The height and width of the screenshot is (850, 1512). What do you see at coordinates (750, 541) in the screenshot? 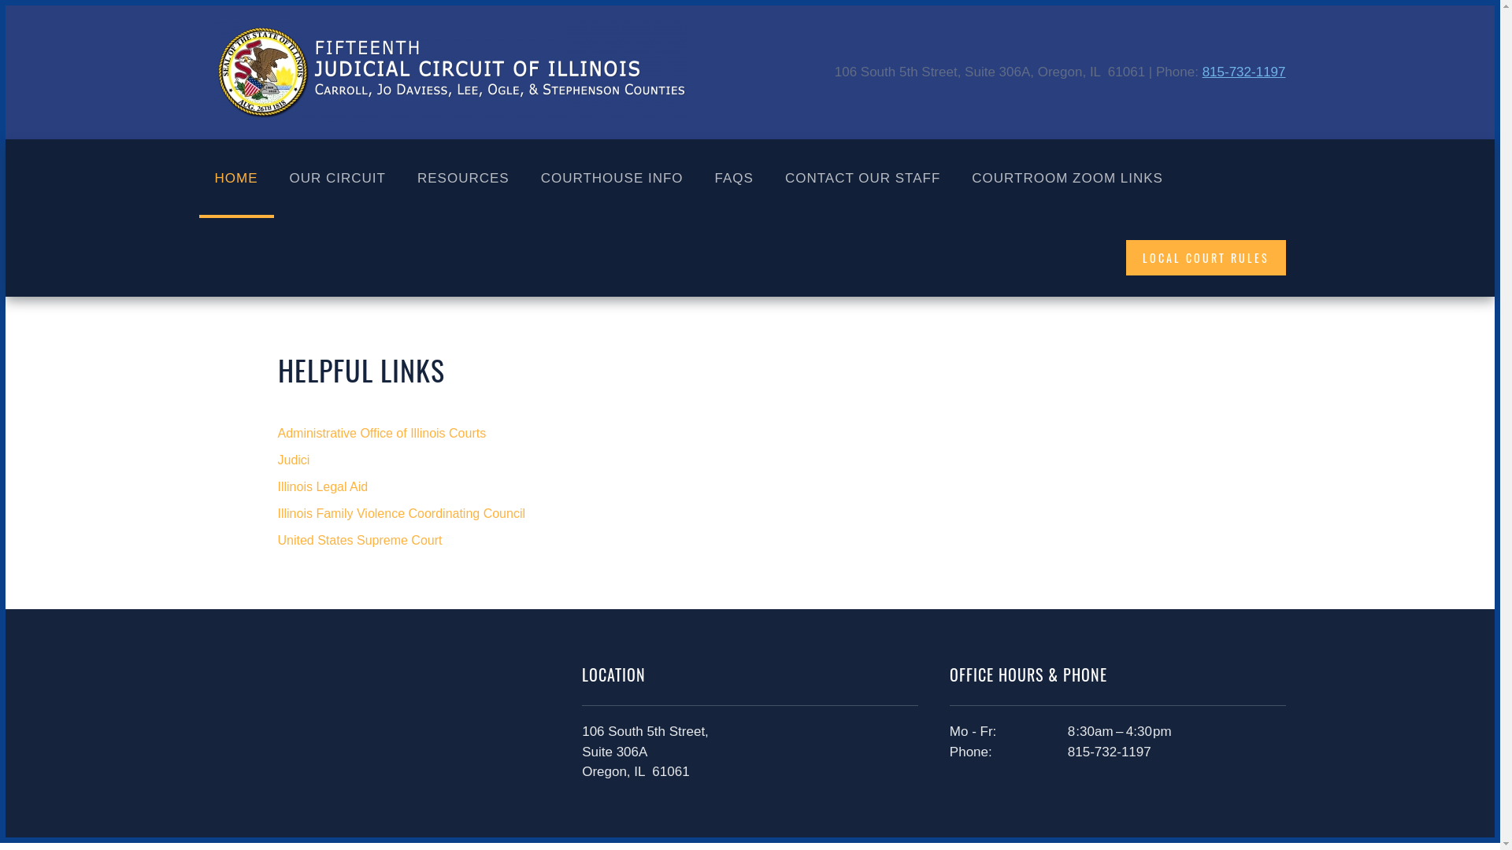
I see `United States Supreme Court` at bounding box center [750, 541].